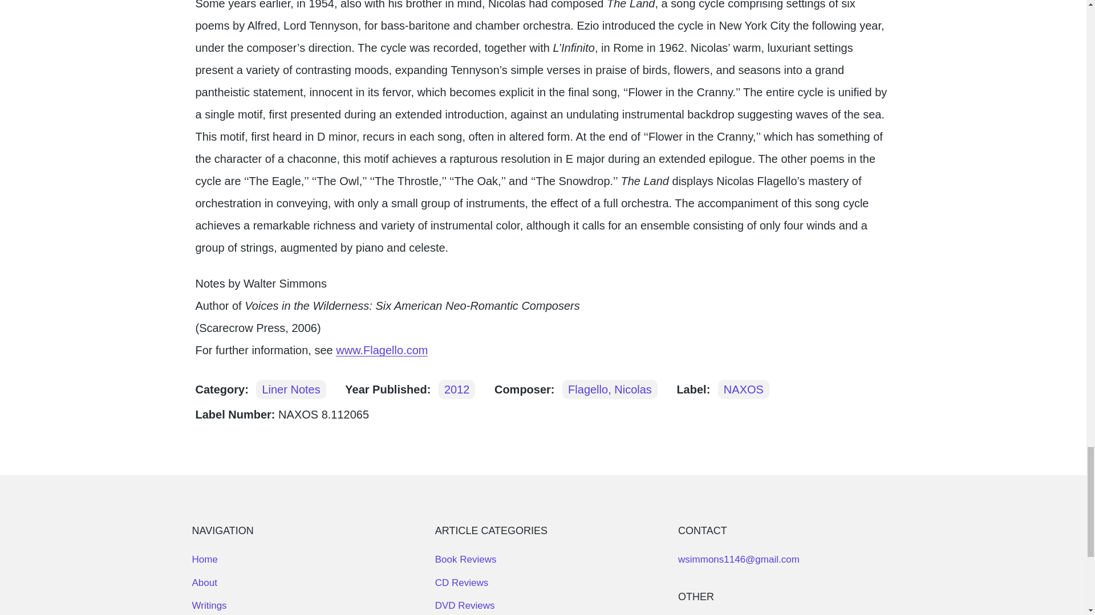 Image resolution: width=1095 pixels, height=615 pixels. What do you see at coordinates (382, 350) in the screenshot?
I see `www.Flagello.com` at bounding box center [382, 350].